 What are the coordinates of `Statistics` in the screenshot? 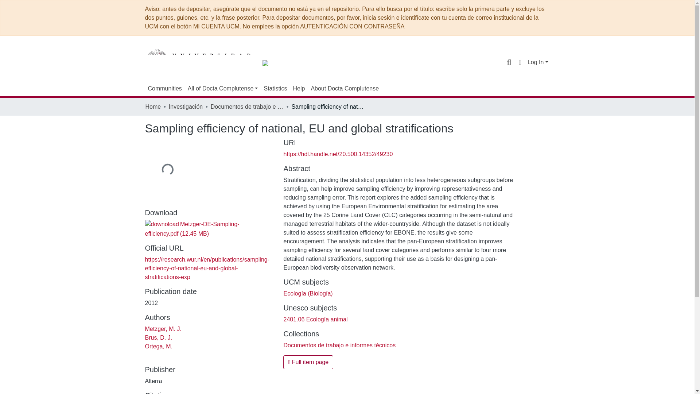 It's located at (275, 88).